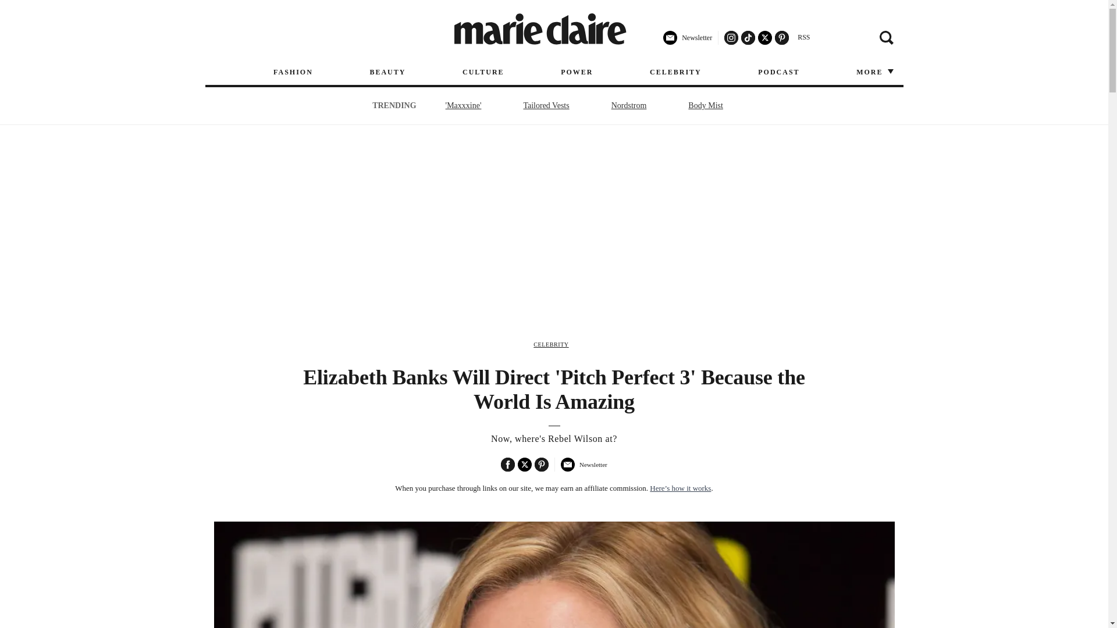  What do you see at coordinates (483, 72) in the screenshot?
I see `CULTURE` at bounding box center [483, 72].